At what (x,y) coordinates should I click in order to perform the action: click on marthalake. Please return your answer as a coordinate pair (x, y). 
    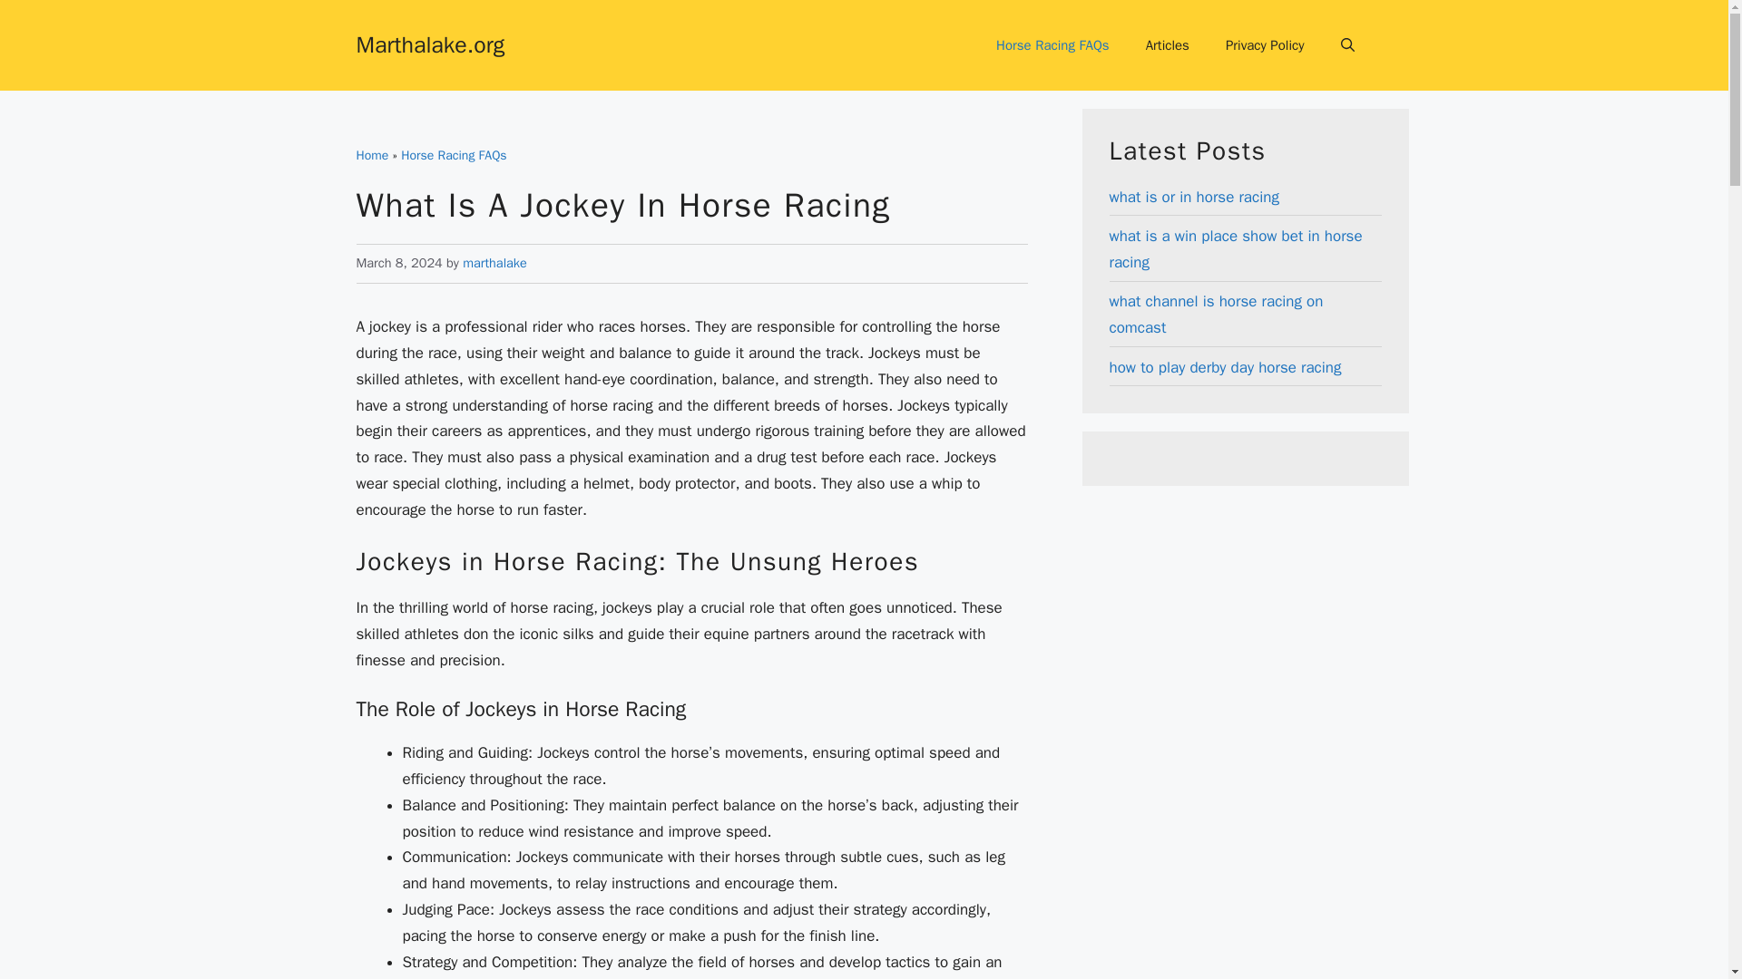
    Looking at the image, I should click on (495, 263).